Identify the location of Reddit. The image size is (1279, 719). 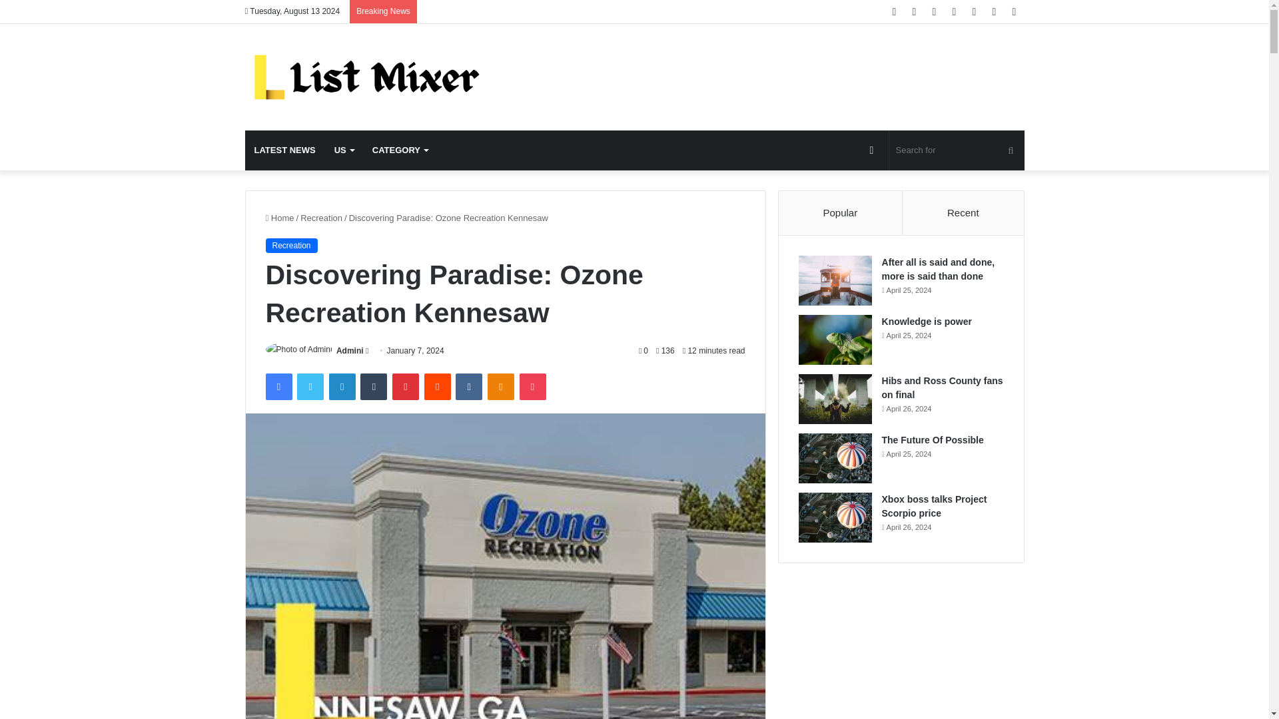
(438, 386).